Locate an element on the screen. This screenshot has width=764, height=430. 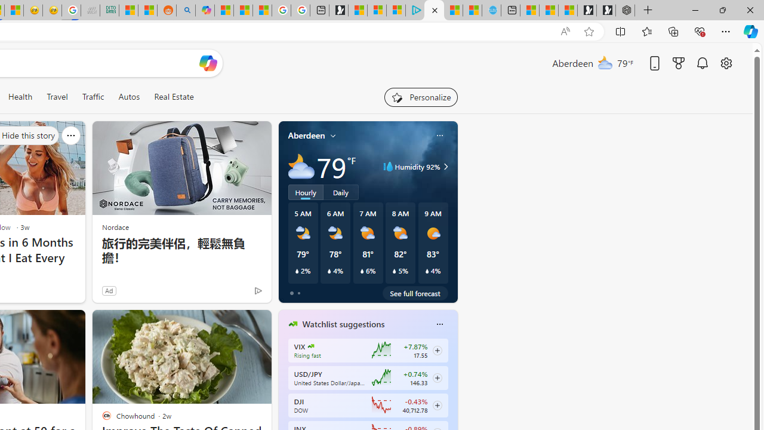
Microsoft Start is located at coordinates (452, 11).